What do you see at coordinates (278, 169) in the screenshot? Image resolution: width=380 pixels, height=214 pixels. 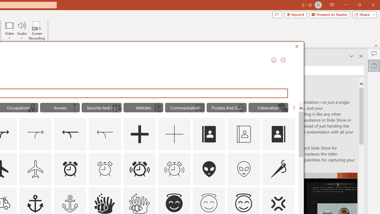 I see `AutomationID: Icons_AlterationsTailoring` at bounding box center [278, 169].